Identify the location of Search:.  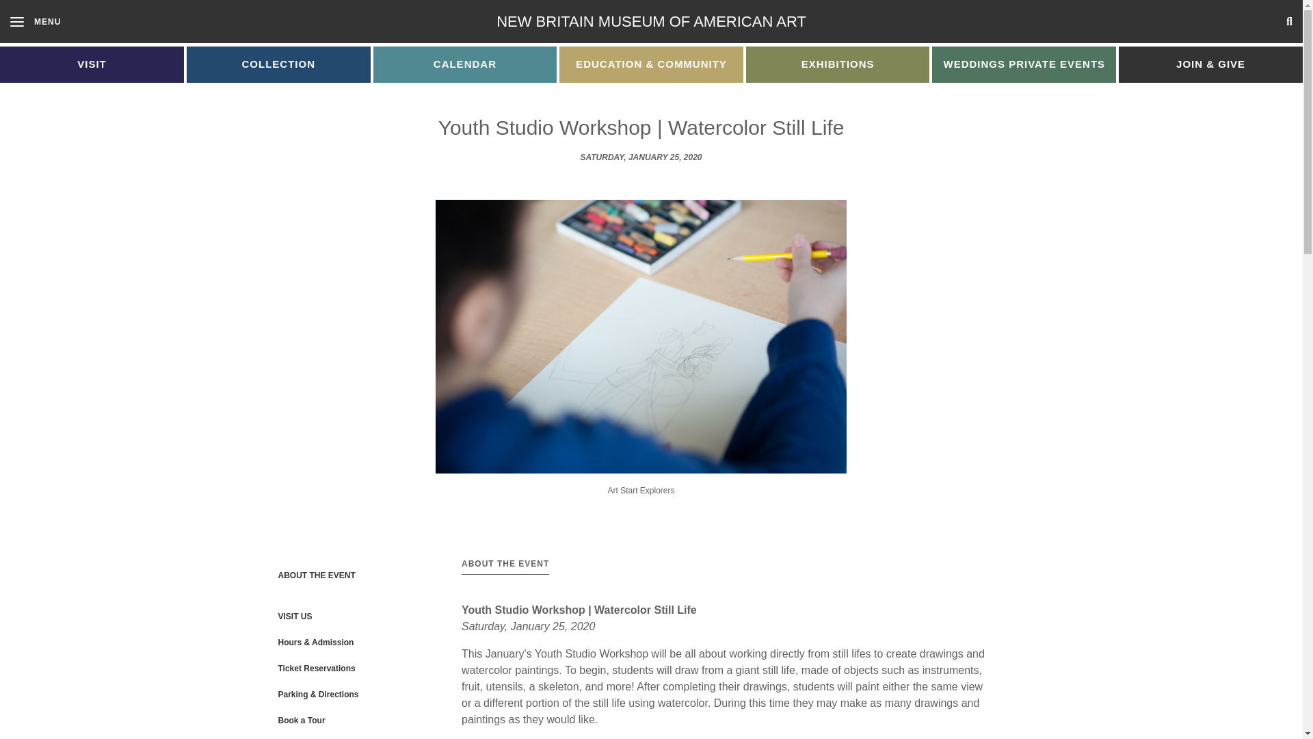
(1164, 21).